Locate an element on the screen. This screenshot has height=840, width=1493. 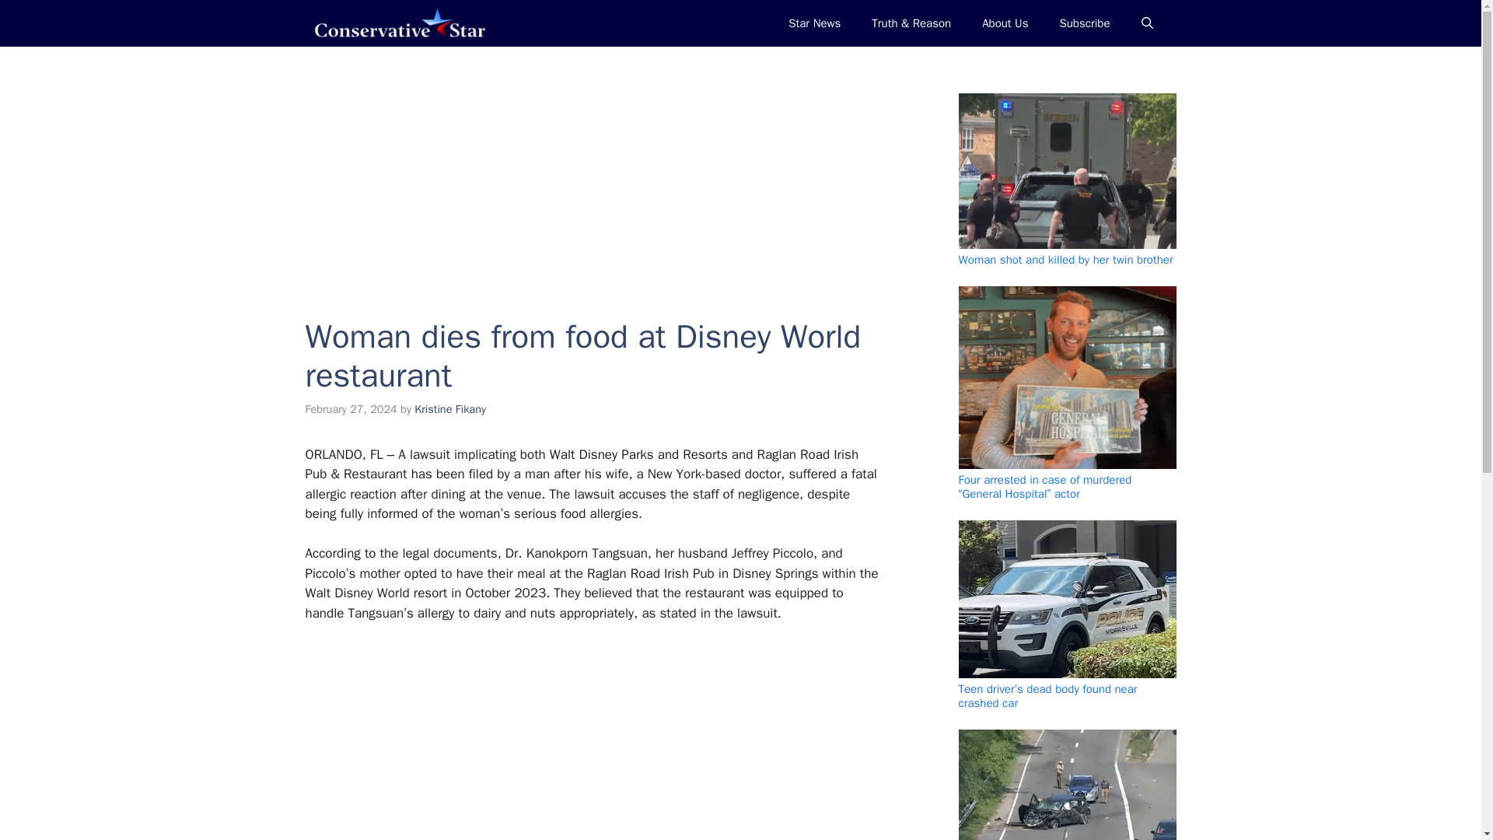
Woman shot and killed by her twin brother is located at coordinates (1065, 260).